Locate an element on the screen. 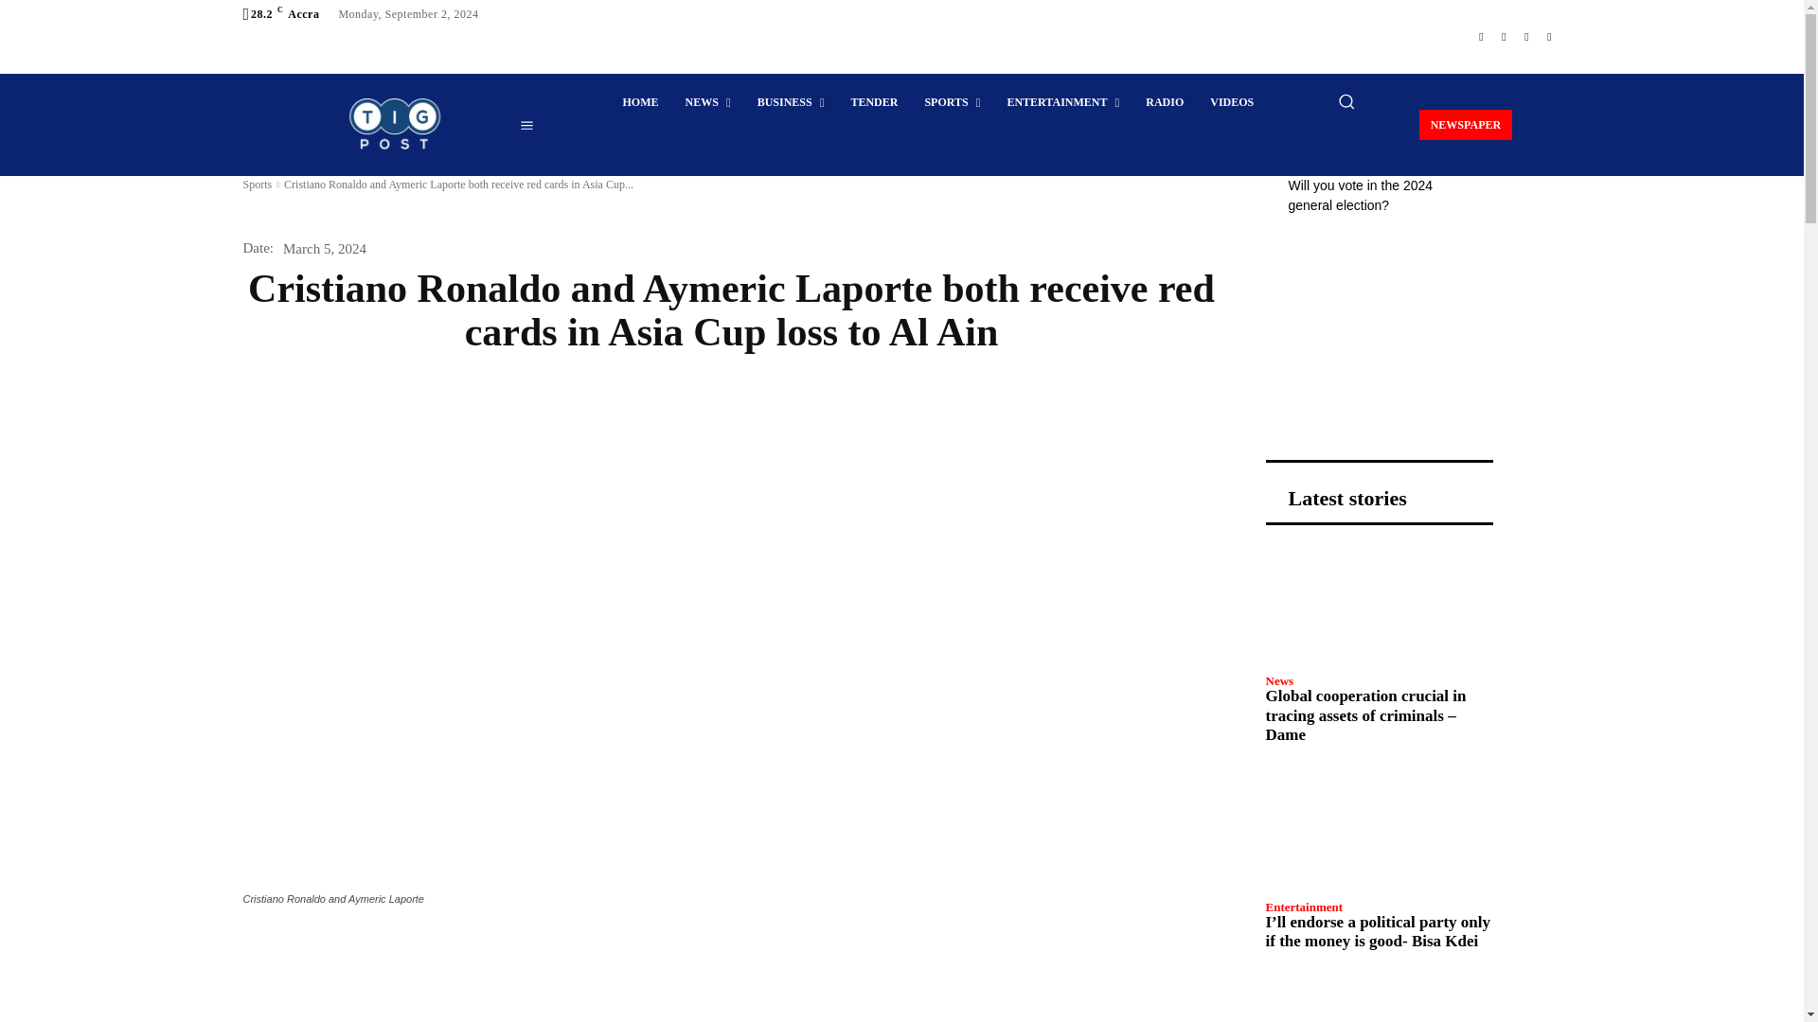 The image size is (1818, 1022). NEWSPAPER is located at coordinates (1466, 123).